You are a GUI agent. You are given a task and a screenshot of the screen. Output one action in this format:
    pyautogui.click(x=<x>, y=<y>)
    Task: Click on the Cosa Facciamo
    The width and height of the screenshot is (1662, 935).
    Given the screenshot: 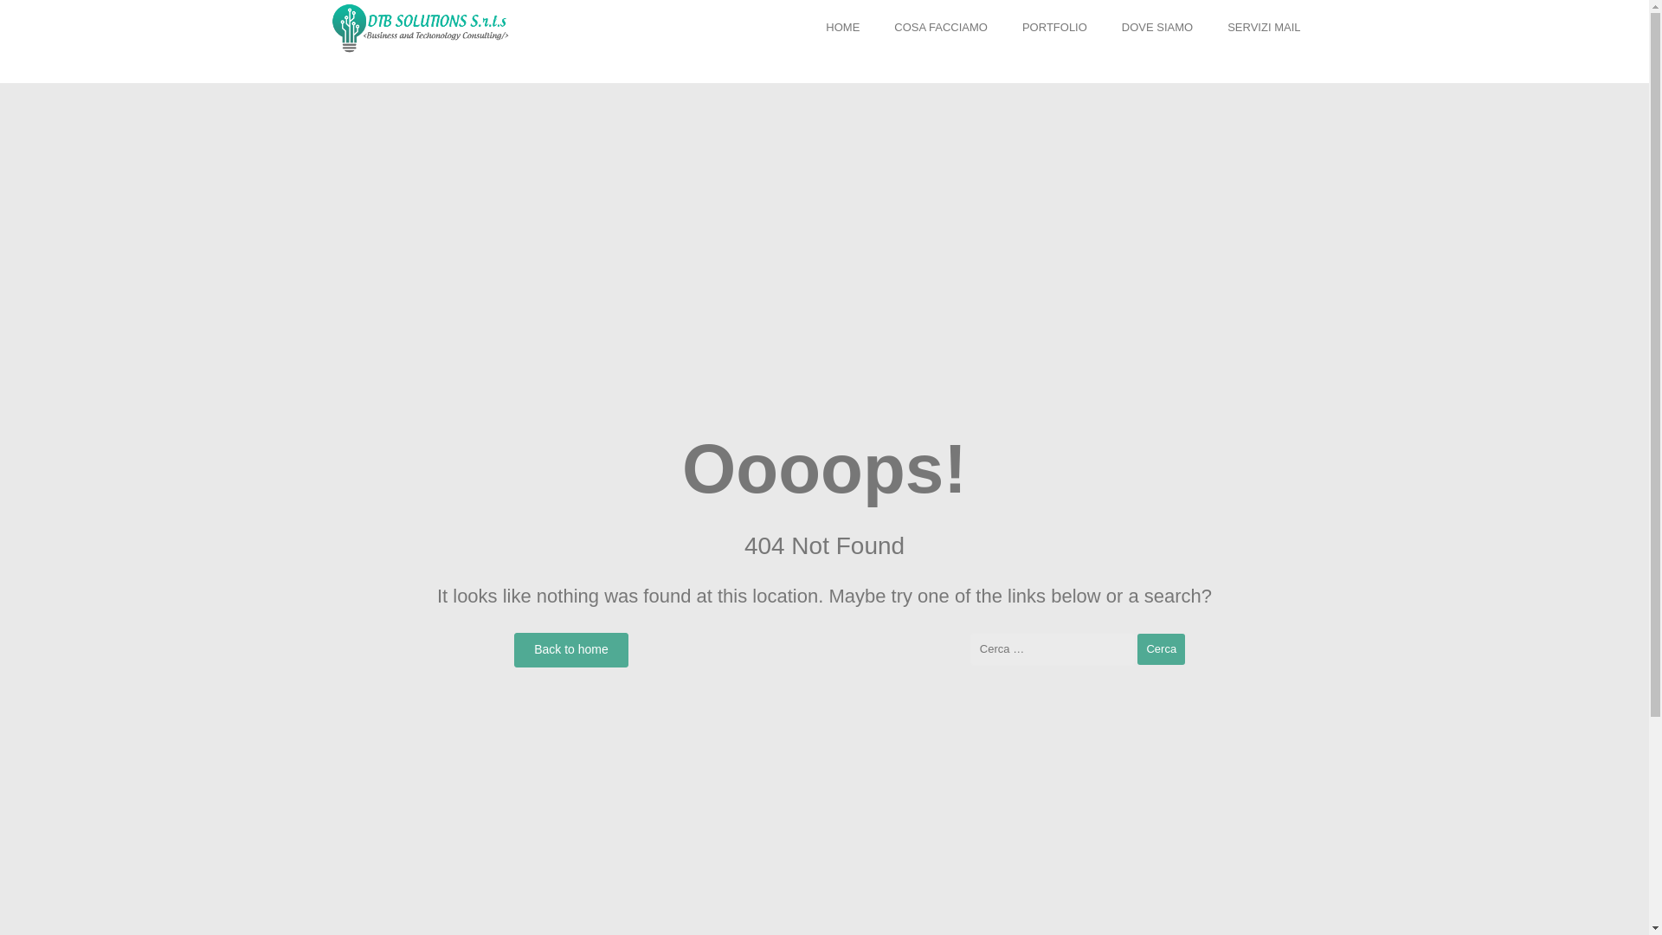 What is the action you would take?
    pyautogui.click(x=940, y=28)
    